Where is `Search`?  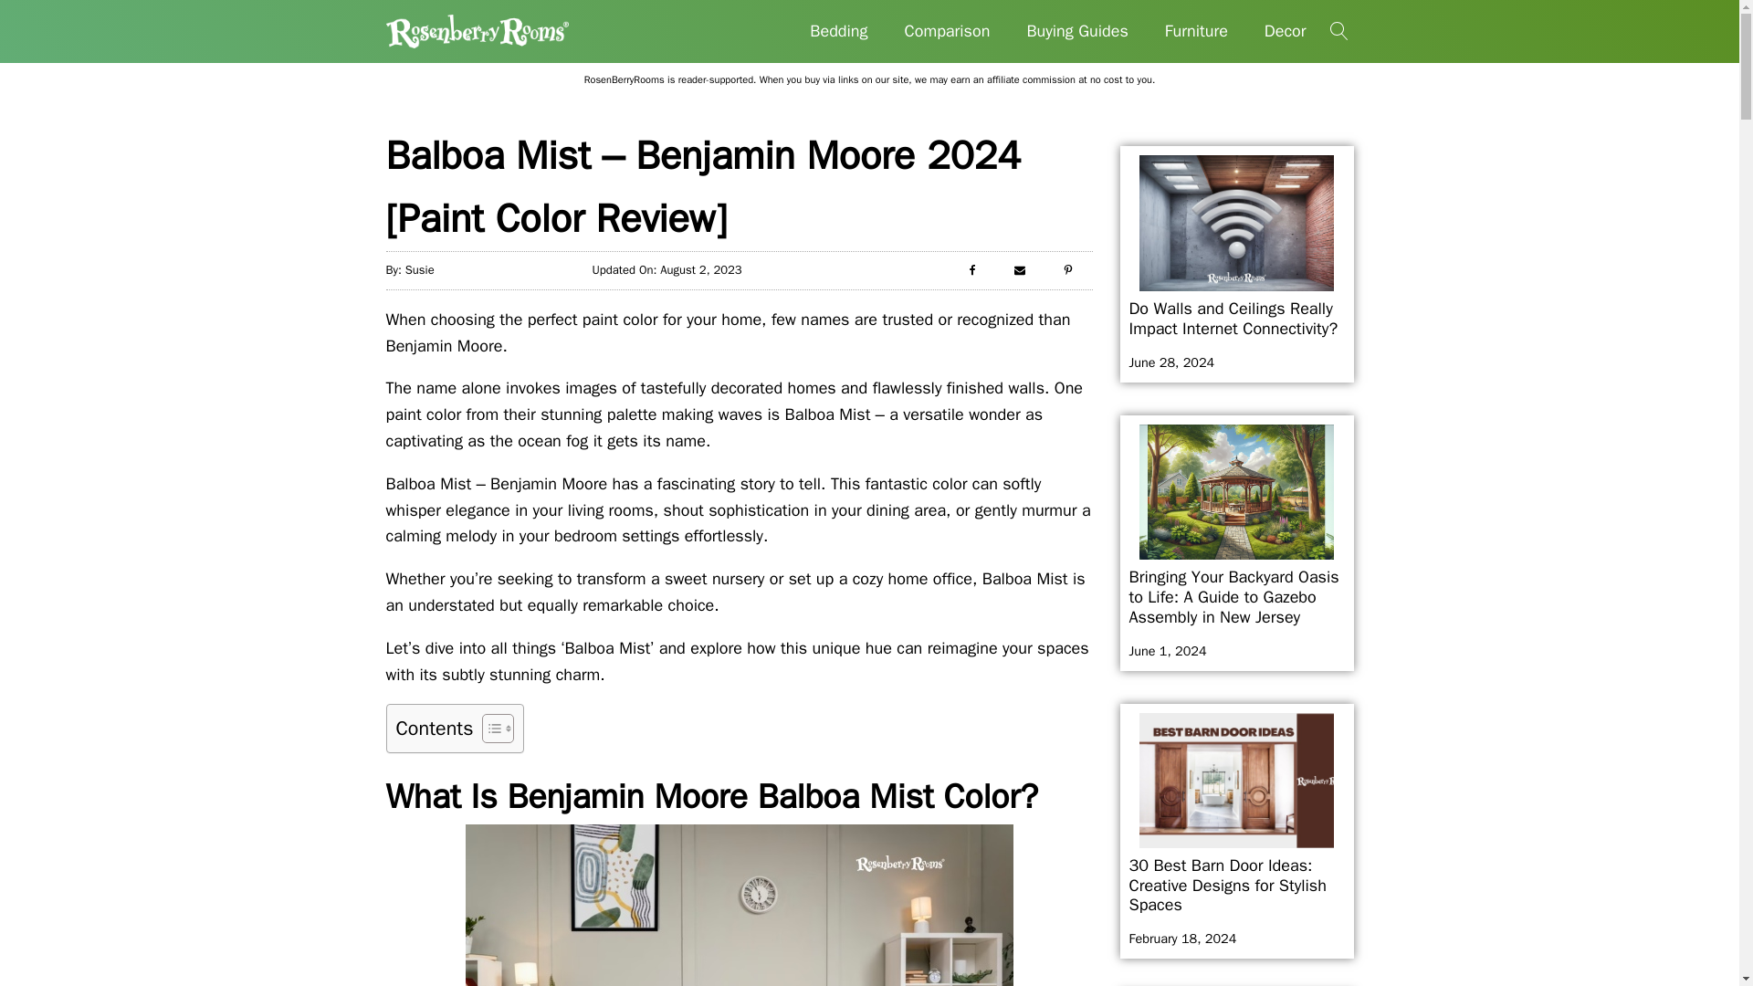 Search is located at coordinates (33, 13).